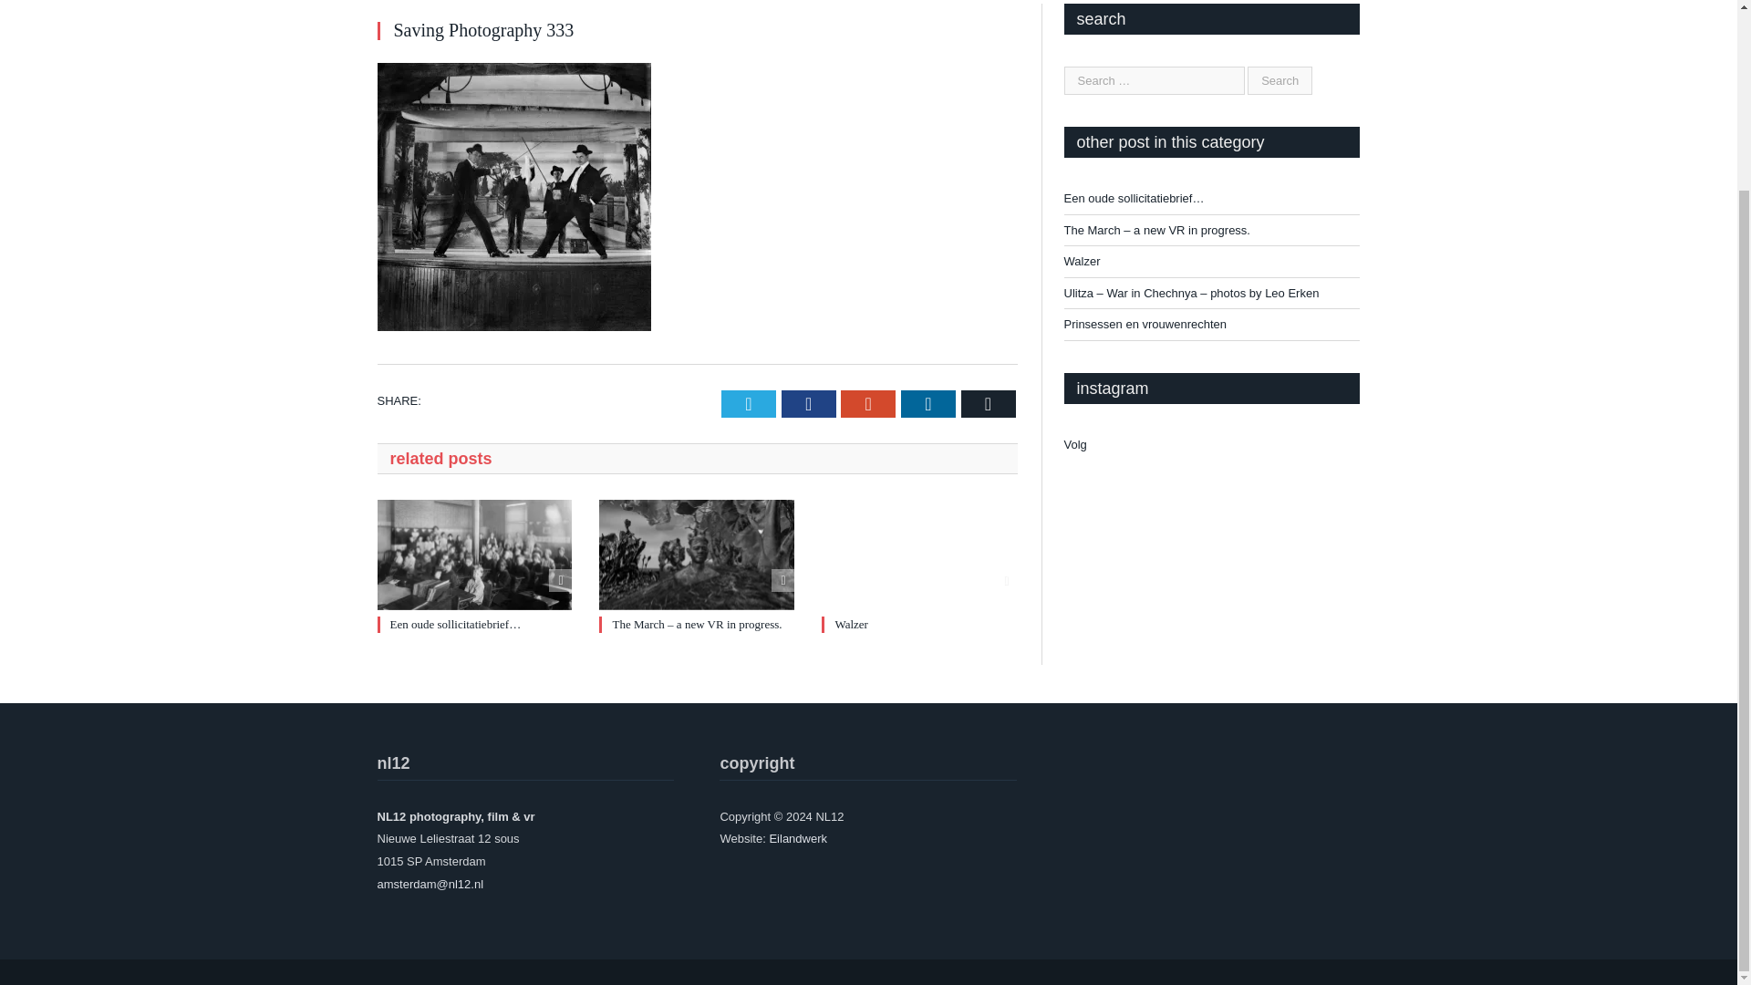 Image resolution: width=1751 pixels, height=985 pixels. I want to click on Twitter, so click(748, 403).